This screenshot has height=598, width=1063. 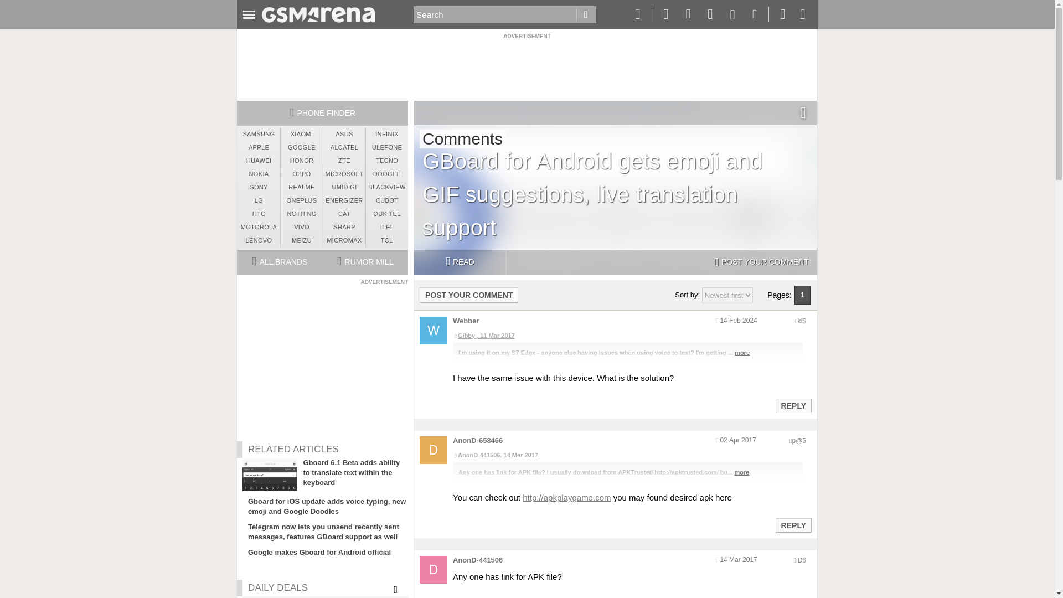 What do you see at coordinates (627, 336) in the screenshot?
I see `Gibby , 11 Mar 2017` at bounding box center [627, 336].